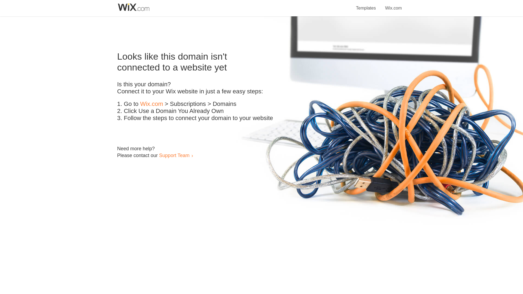 This screenshot has height=294, width=523. What do you see at coordinates (366, 5) in the screenshot?
I see `Templates` at bounding box center [366, 5].